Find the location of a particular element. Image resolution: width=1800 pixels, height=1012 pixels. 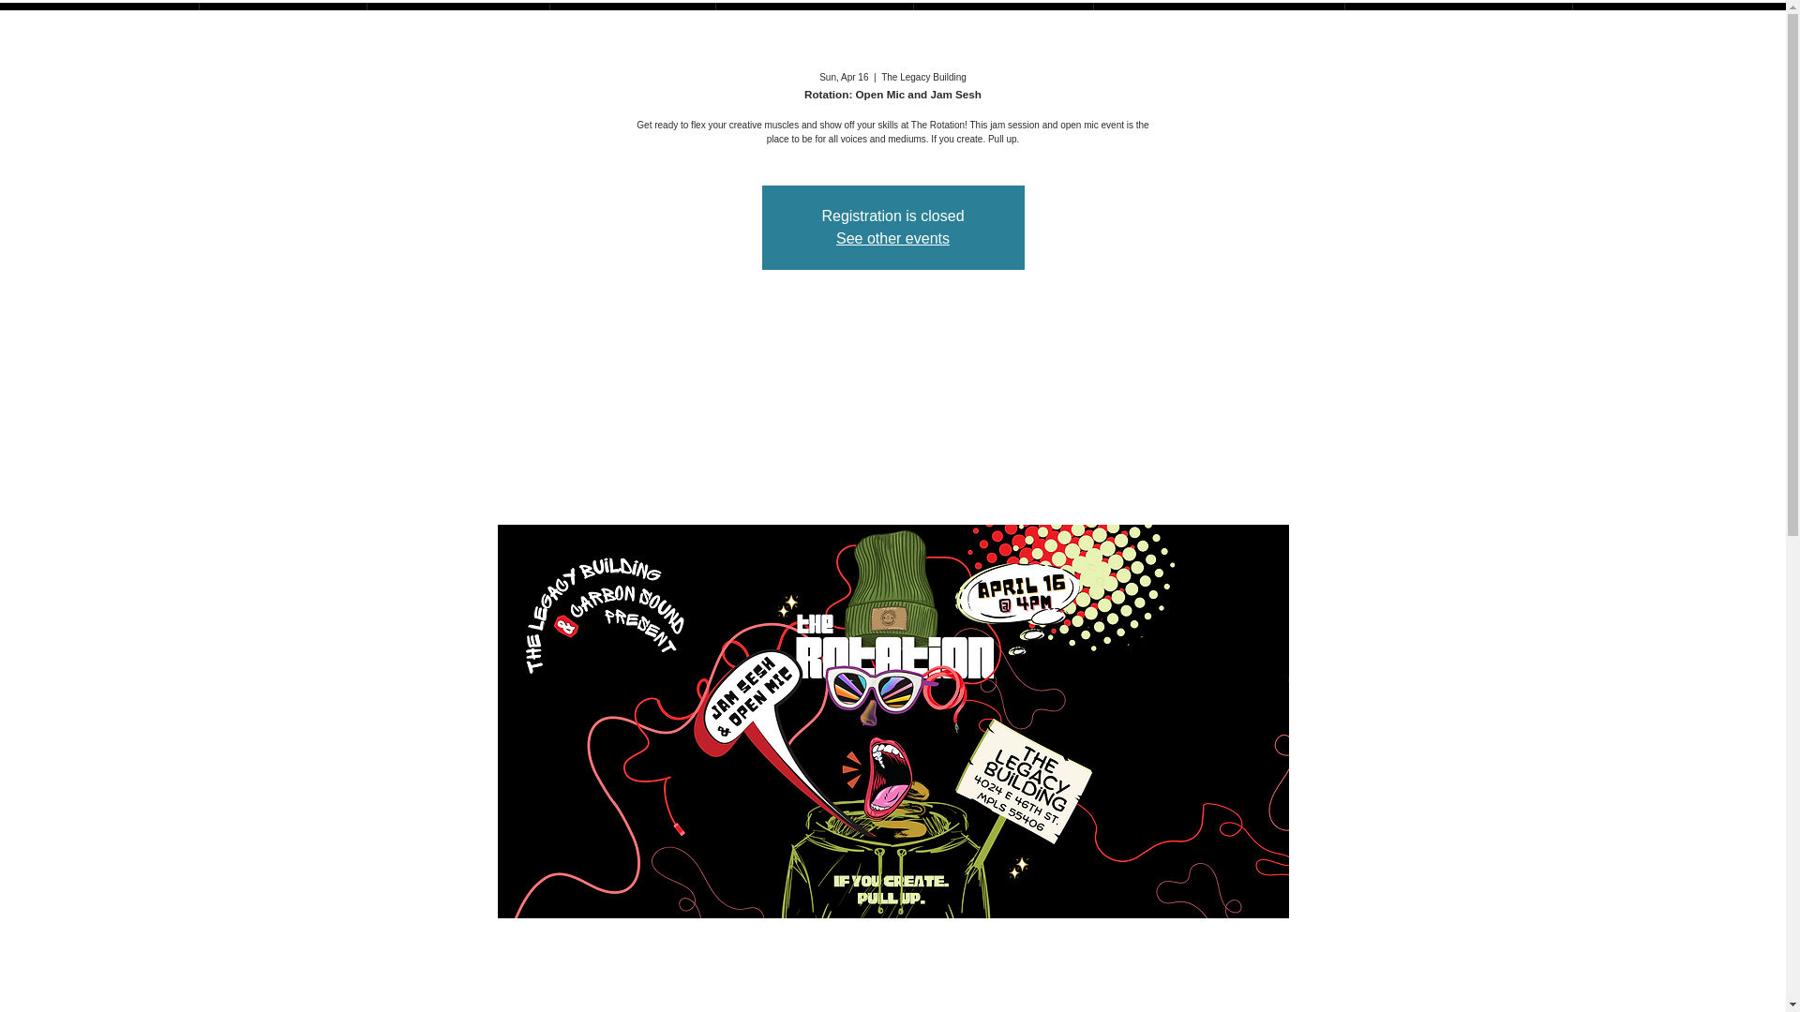

COZY is located at coordinates (282, 22).